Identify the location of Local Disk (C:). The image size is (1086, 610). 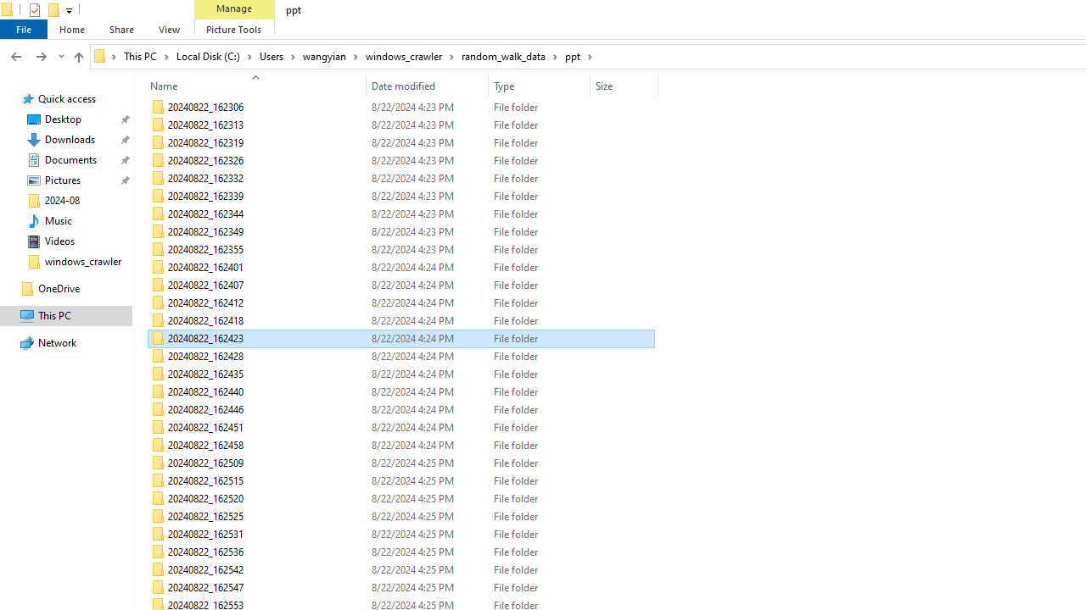
(214, 56).